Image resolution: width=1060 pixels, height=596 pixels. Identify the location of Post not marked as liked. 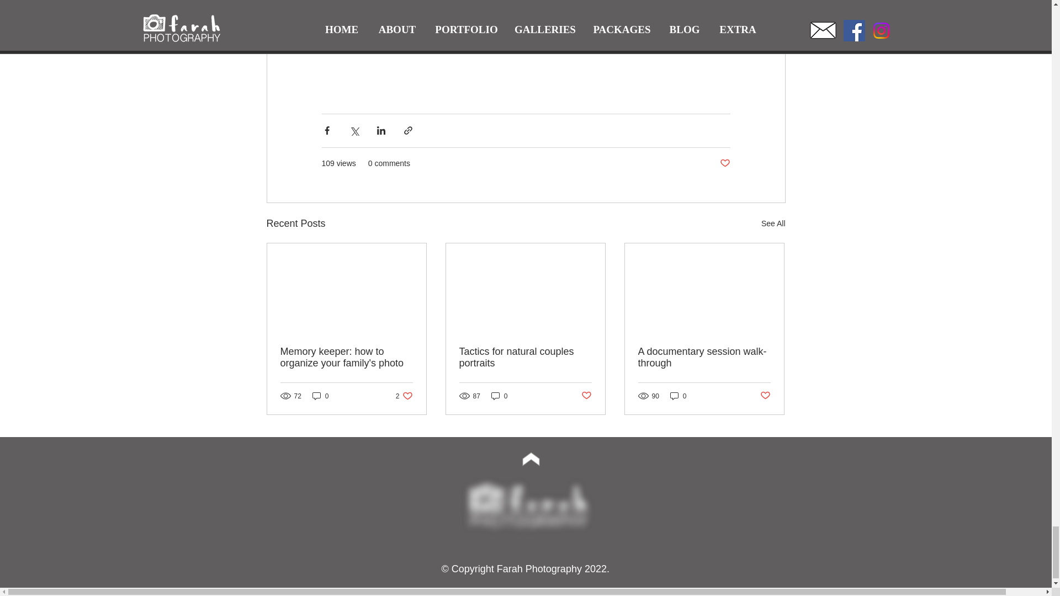
(765, 396).